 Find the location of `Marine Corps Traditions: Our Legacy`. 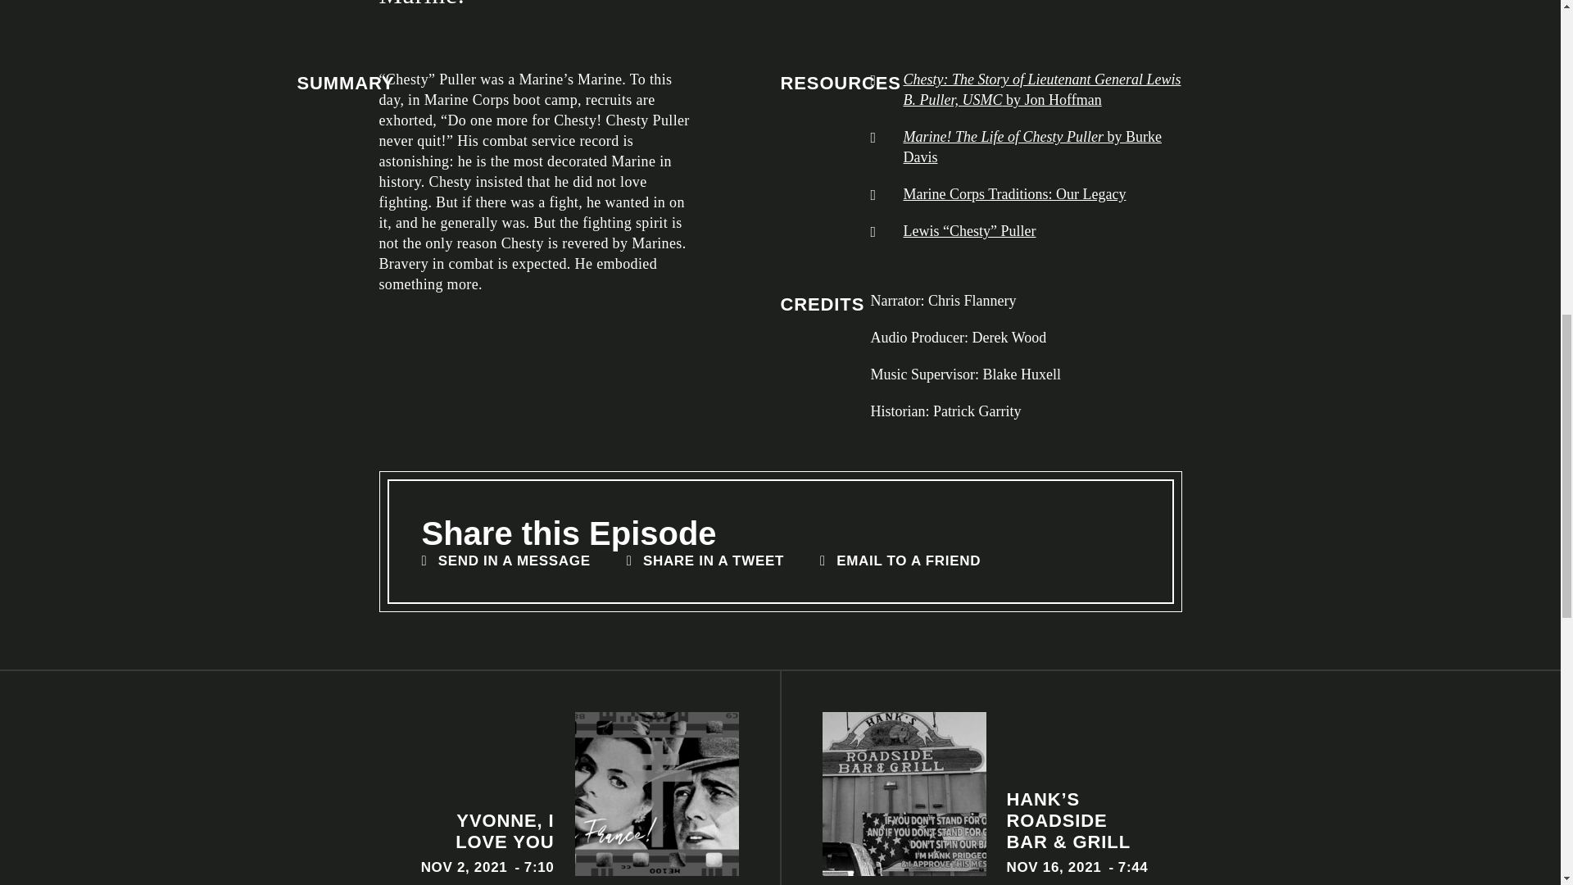

Marine Corps Traditions: Our Legacy is located at coordinates (1042, 147).